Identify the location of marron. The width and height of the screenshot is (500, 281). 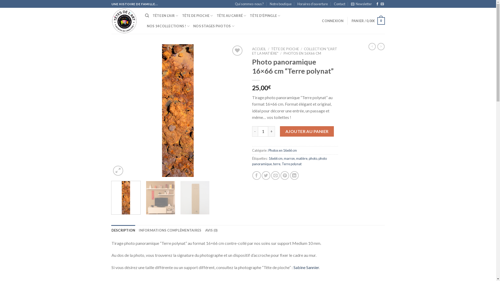
(289, 158).